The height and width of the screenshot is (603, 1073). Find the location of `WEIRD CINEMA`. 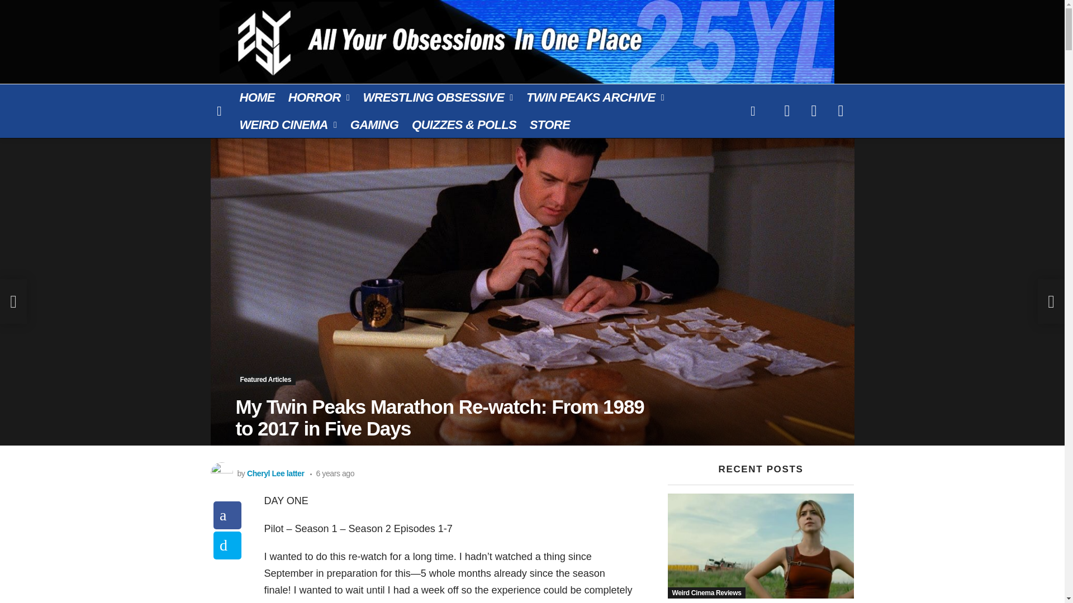

WEIRD CINEMA is located at coordinates (288, 125).